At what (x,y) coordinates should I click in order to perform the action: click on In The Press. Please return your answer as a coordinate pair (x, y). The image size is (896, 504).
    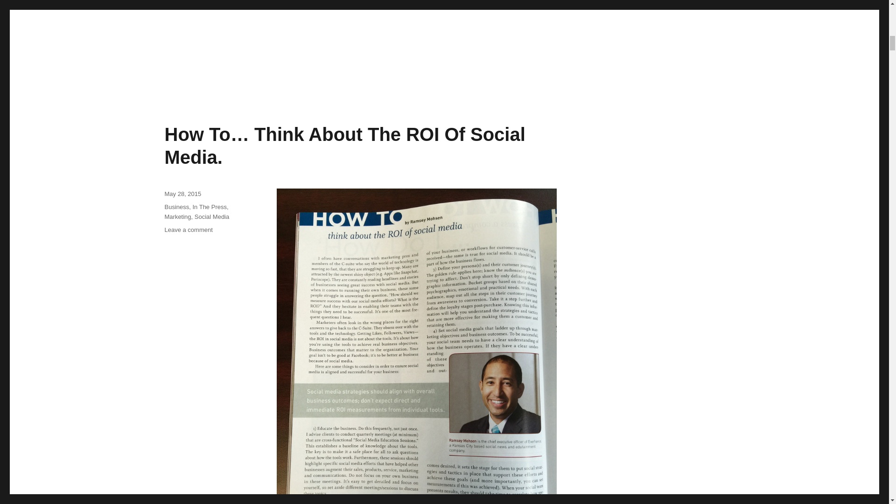
    Looking at the image, I should click on (209, 207).